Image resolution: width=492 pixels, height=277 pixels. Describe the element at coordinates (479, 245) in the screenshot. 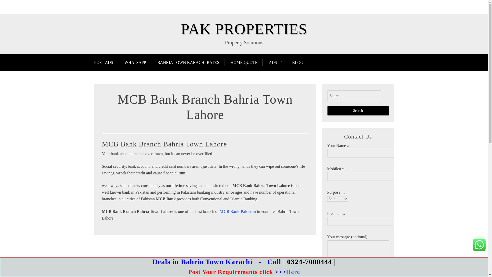

I see `WhatsApp Us` at that location.